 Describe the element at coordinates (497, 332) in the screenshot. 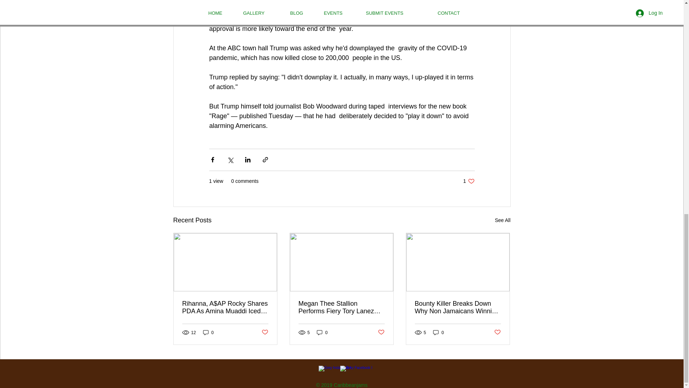

I see `0` at that location.